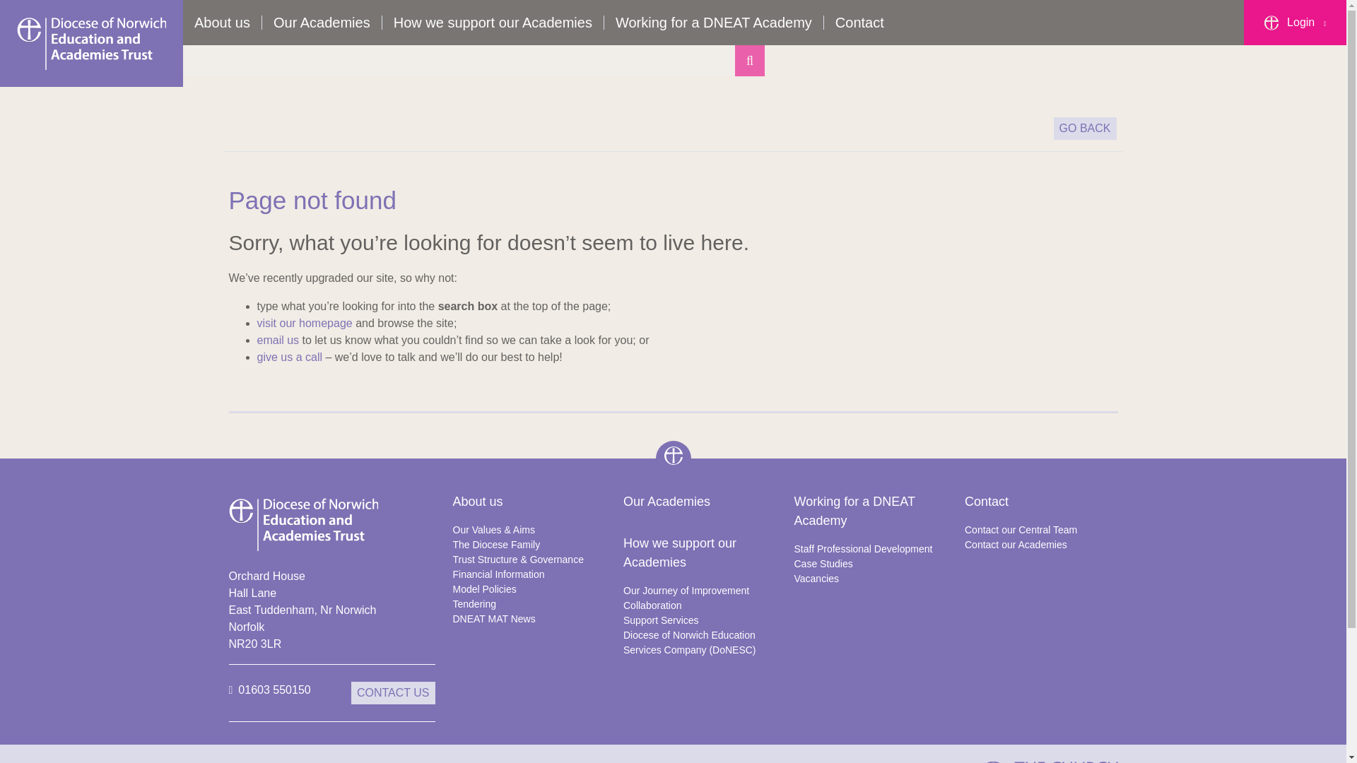 This screenshot has height=763, width=1357. Describe the element at coordinates (270, 692) in the screenshot. I see `Call Us` at that location.